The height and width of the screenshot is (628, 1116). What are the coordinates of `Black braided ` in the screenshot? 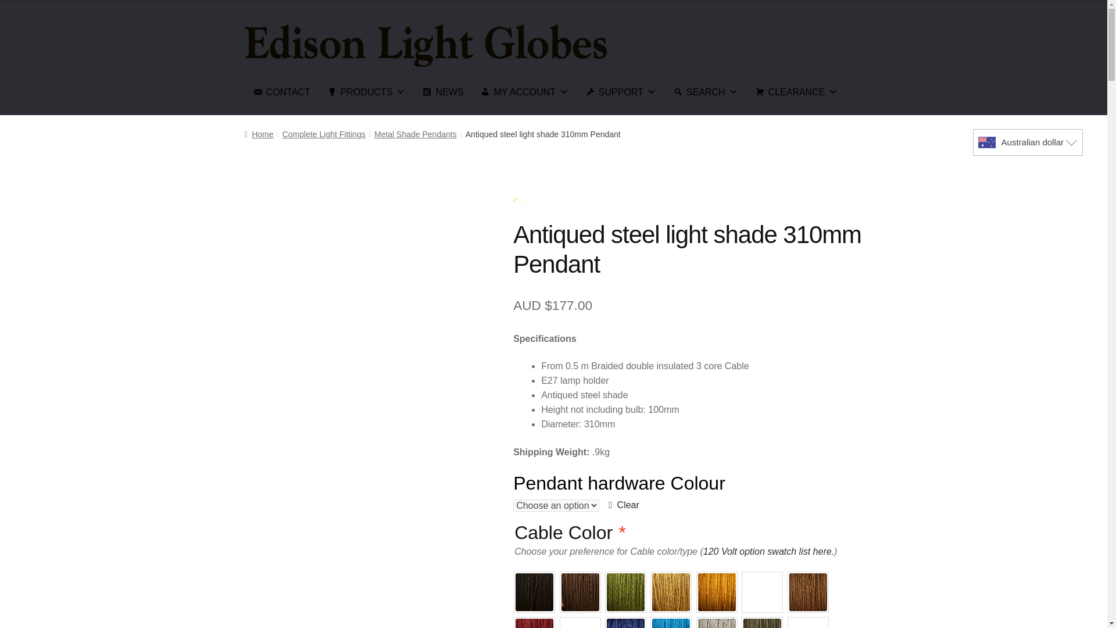 It's located at (535, 592).